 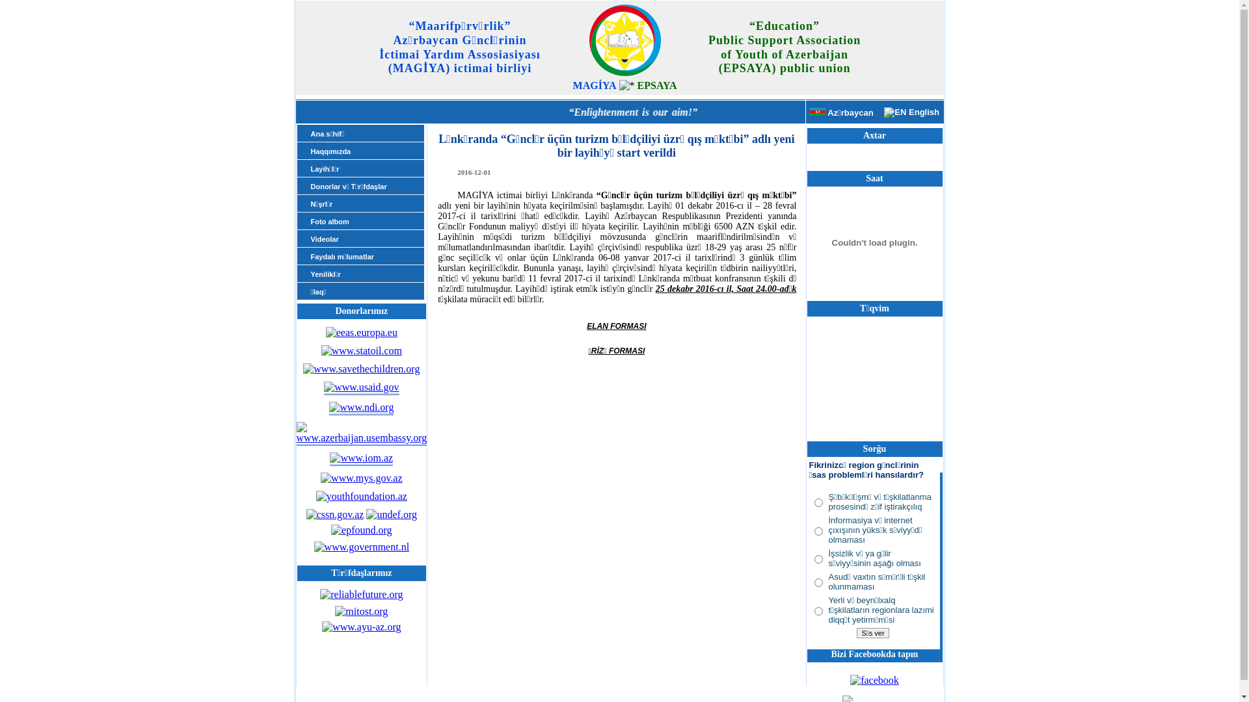 What do you see at coordinates (873, 642) in the screenshot?
I see `Result` at bounding box center [873, 642].